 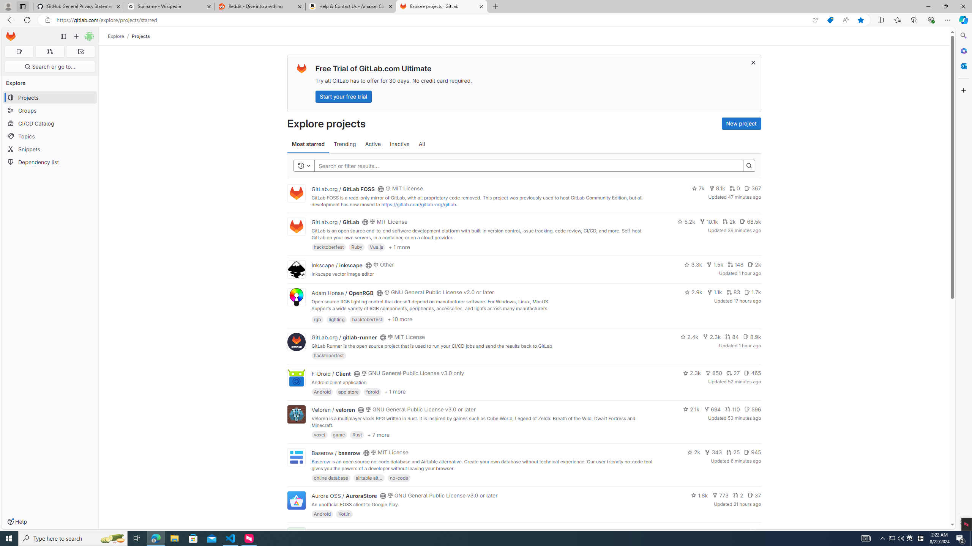 What do you see at coordinates (344, 337) in the screenshot?
I see `GitLab.org / gitlab-runner` at bounding box center [344, 337].